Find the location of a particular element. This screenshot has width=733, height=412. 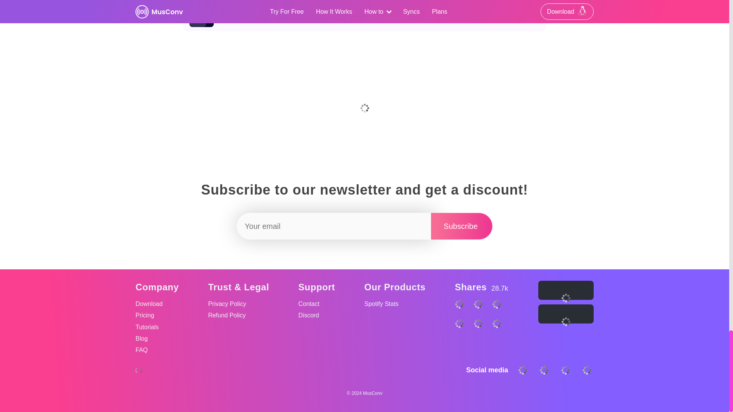

Share on LinkedIn is located at coordinates (482, 314).